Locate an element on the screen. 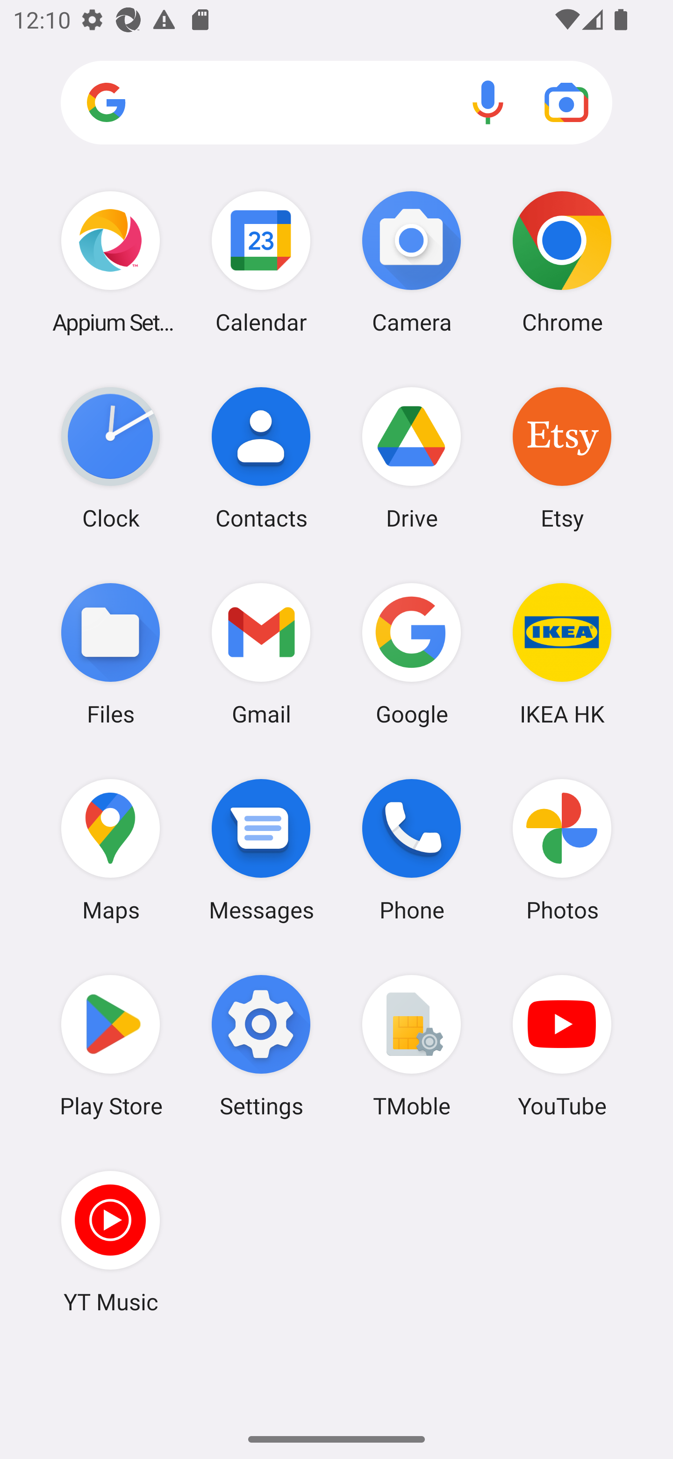  Search apps, web and more is located at coordinates (336, 103).